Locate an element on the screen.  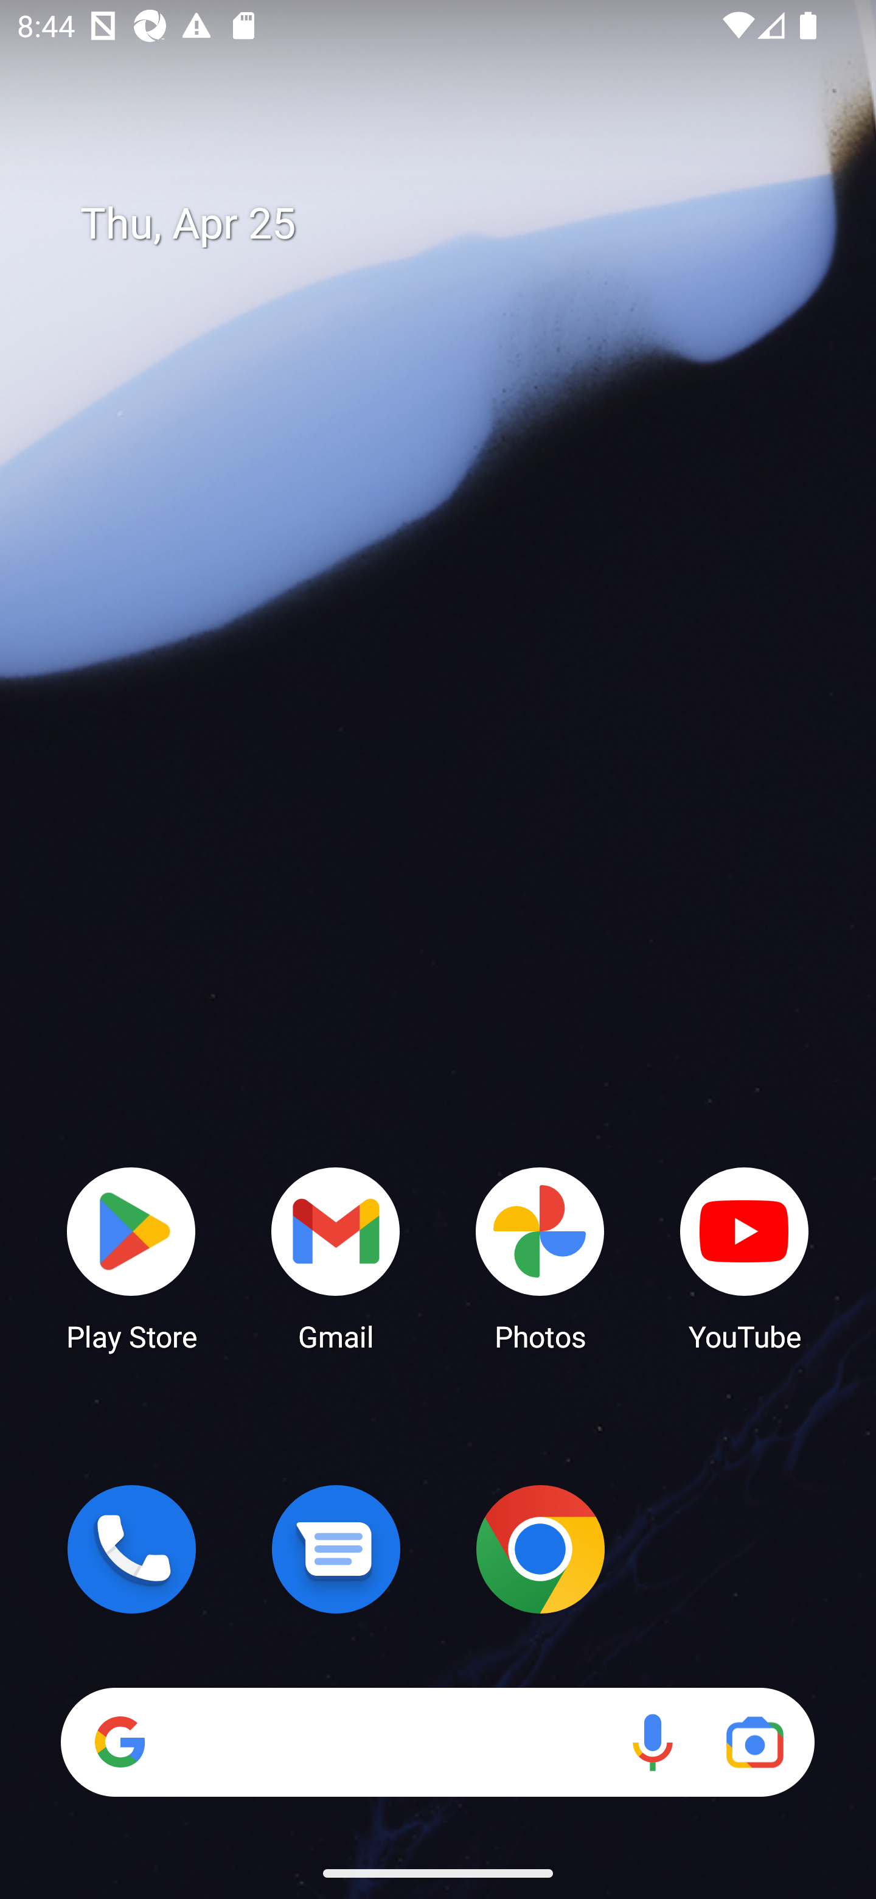
Play Store is located at coordinates (131, 1257).